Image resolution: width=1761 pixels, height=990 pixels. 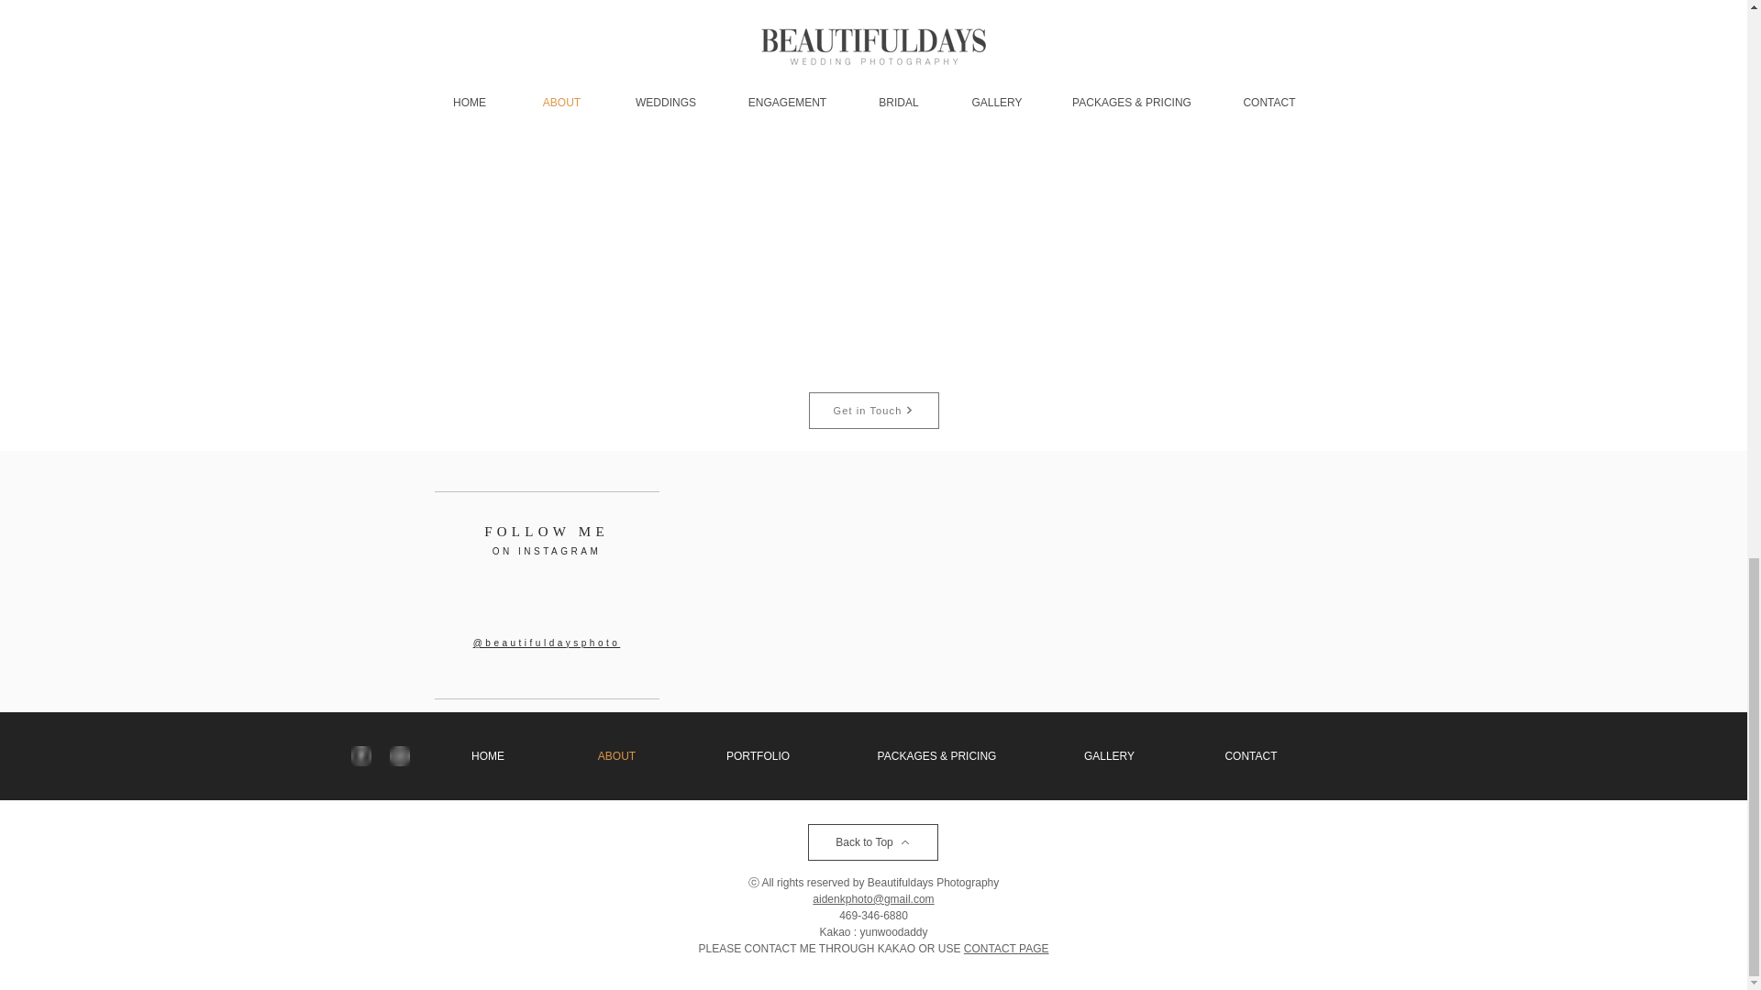 I want to click on ABOUT, so click(x=617, y=755).